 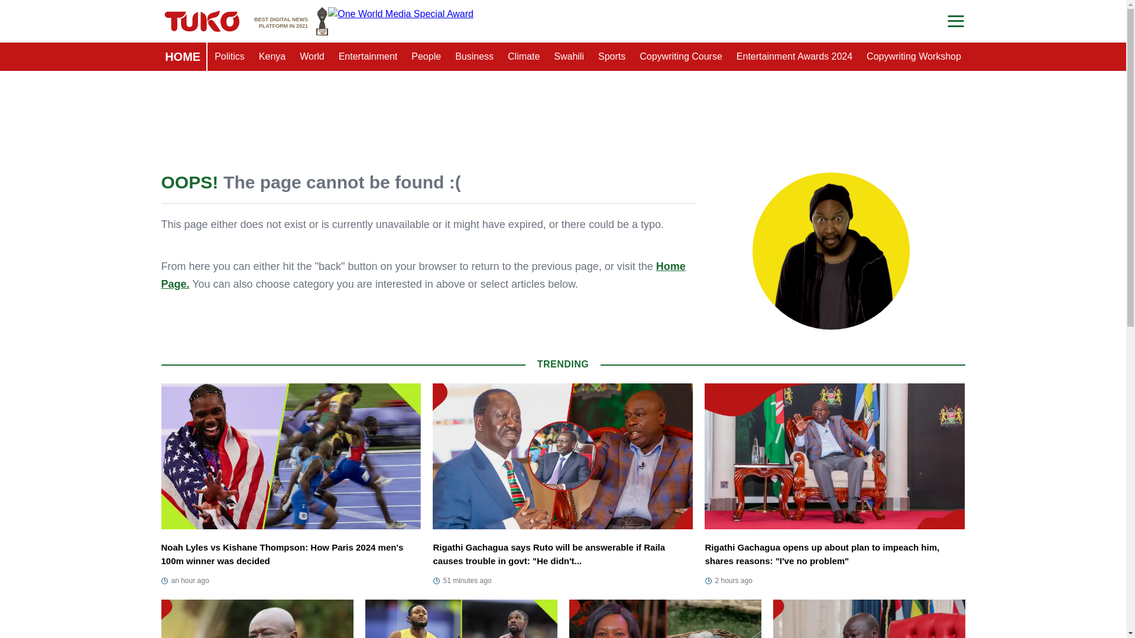 What do you see at coordinates (681, 57) in the screenshot?
I see `Copywriting Course` at bounding box center [681, 57].